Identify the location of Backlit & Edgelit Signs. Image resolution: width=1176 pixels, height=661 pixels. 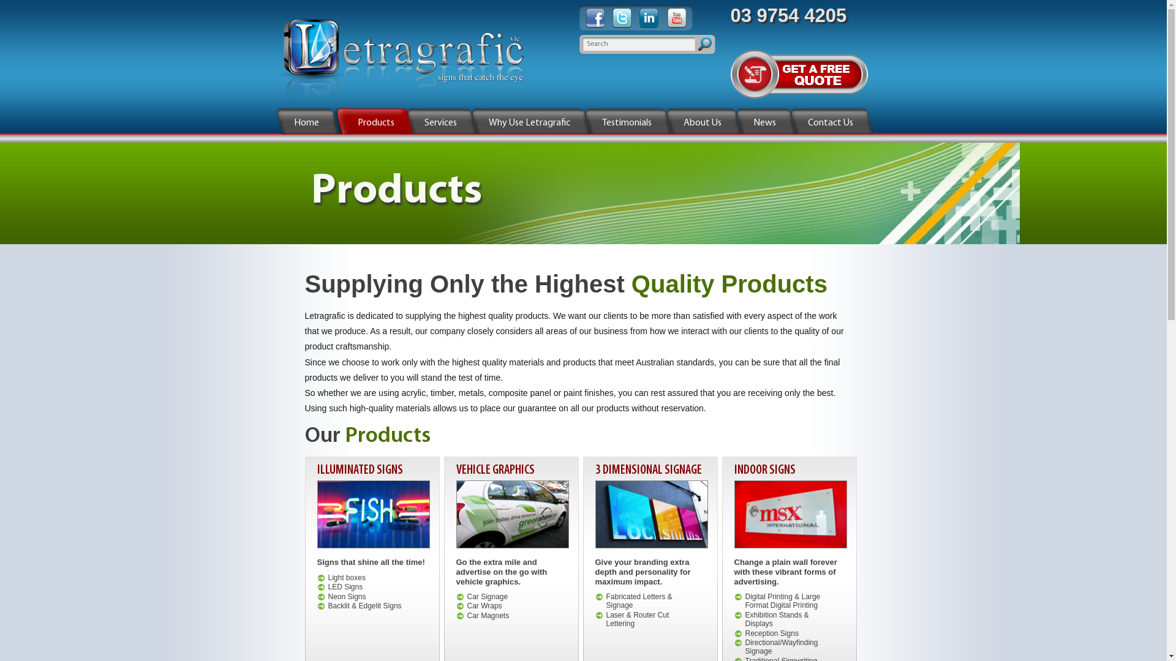
(365, 606).